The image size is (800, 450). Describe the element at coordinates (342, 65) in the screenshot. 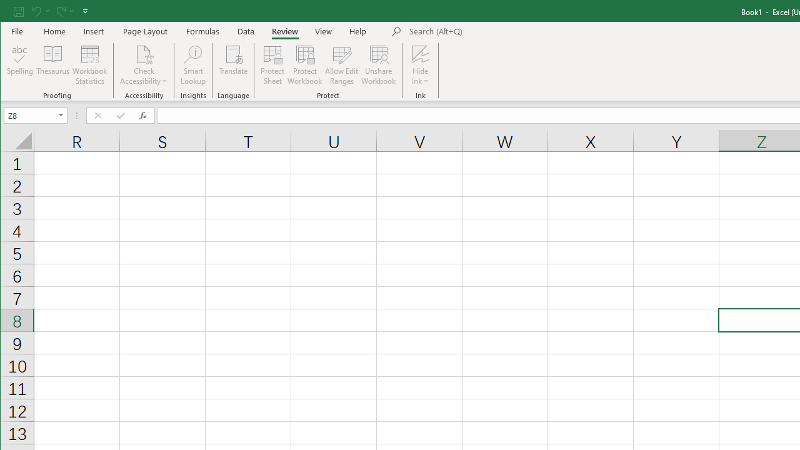

I see `Allow Edit Ranges` at that location.